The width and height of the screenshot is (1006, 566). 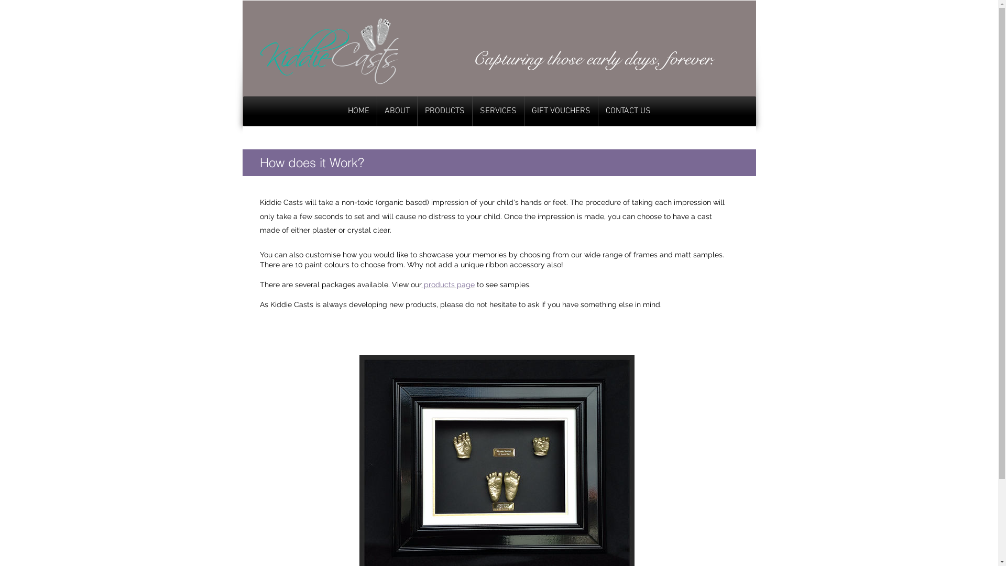 I want to click on GIFT VOUCHERS, so click(x=561, y=111).